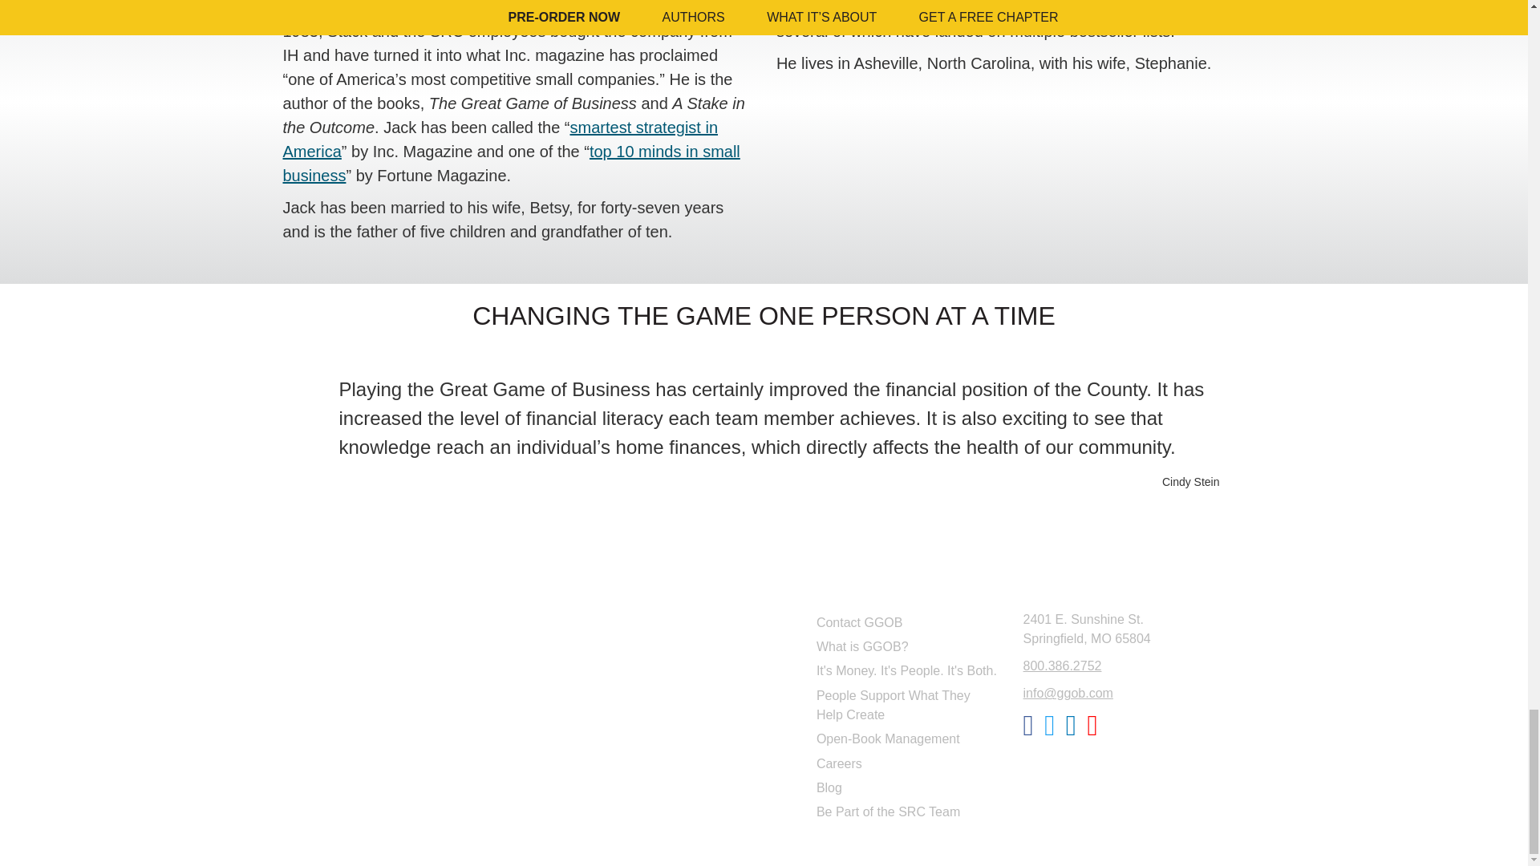 The image size is (1540, 866). What do you see at coordinates (906, 811) in the screenshot?
I see `Be Part of the SRC Team` at bounding box center [906, 811].